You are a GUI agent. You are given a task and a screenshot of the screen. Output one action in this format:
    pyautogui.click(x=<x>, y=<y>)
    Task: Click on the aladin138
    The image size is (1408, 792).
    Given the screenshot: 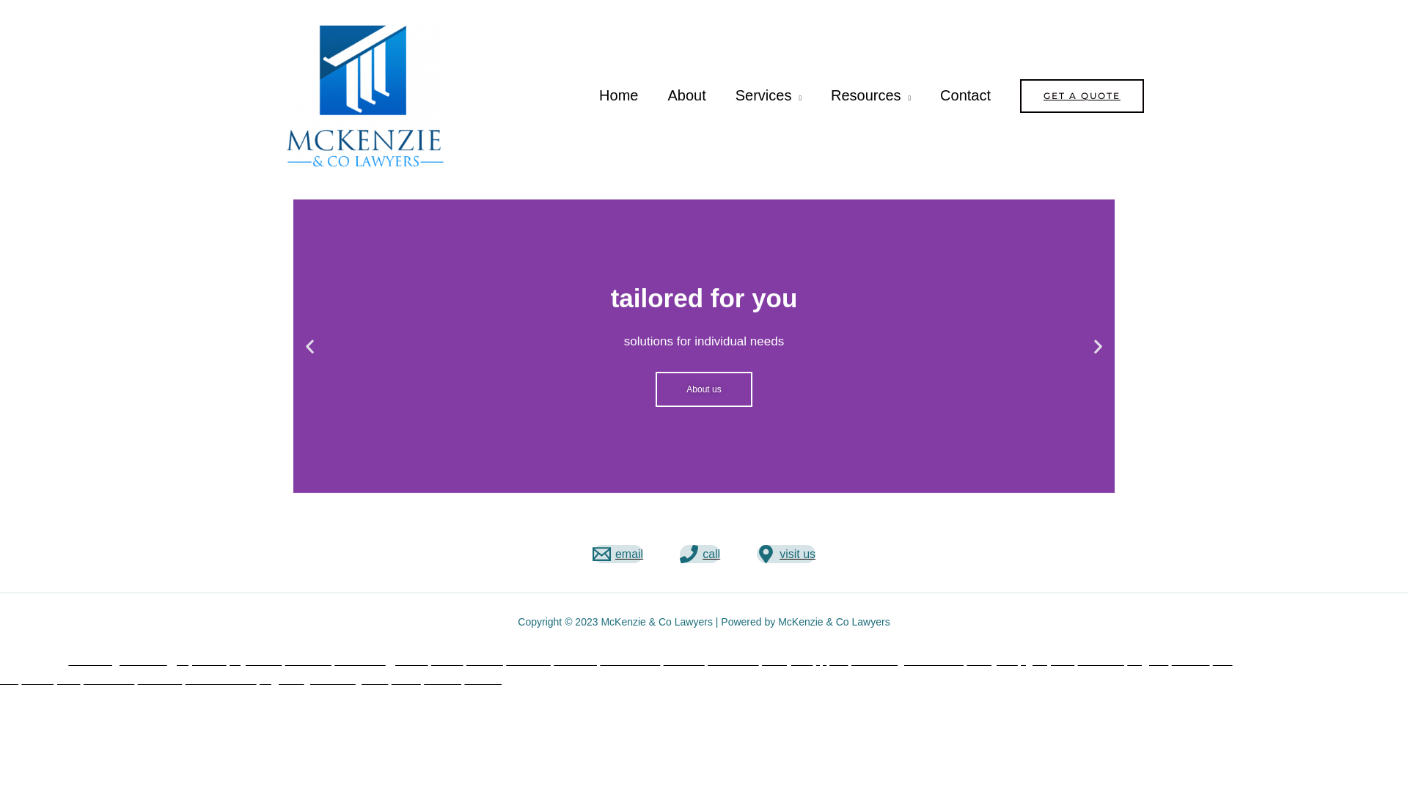 What is the action you would take?
    pyautogui.click(x=733, y=660)
    